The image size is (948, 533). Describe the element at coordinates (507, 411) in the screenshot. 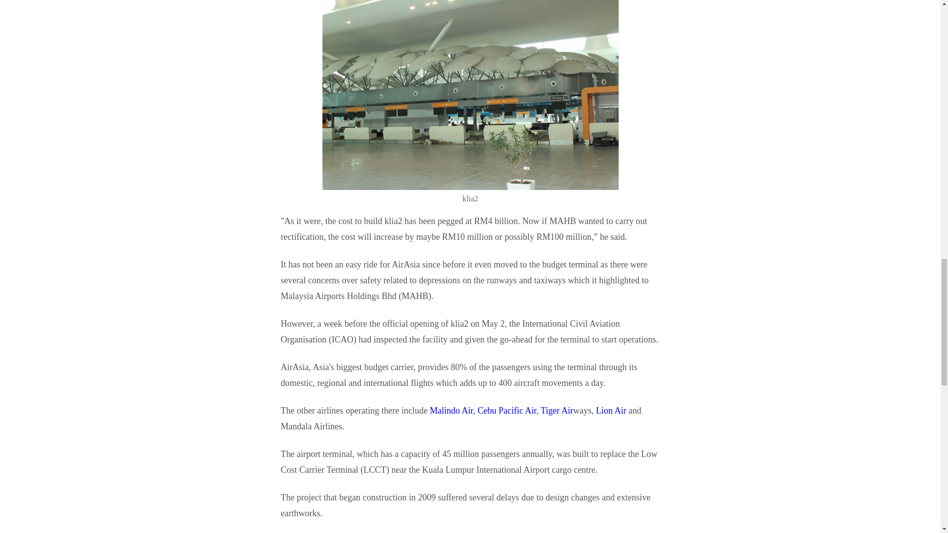

I see `Cebu Pacific Air` at that location.